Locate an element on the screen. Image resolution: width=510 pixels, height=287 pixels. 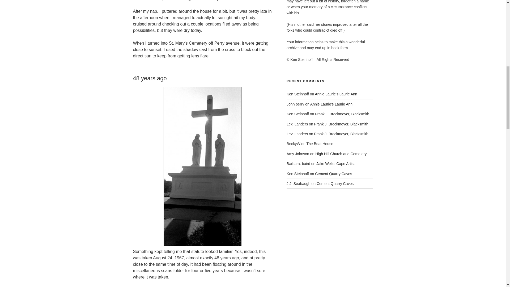
Levi Landers is located at coordinates (297, 134).